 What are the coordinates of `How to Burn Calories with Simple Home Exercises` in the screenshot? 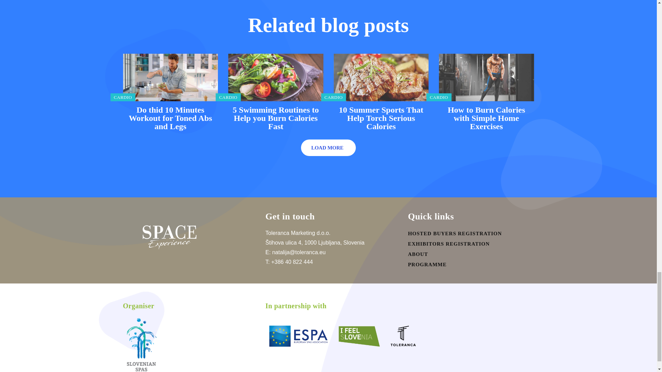 It's located at (486, 77).